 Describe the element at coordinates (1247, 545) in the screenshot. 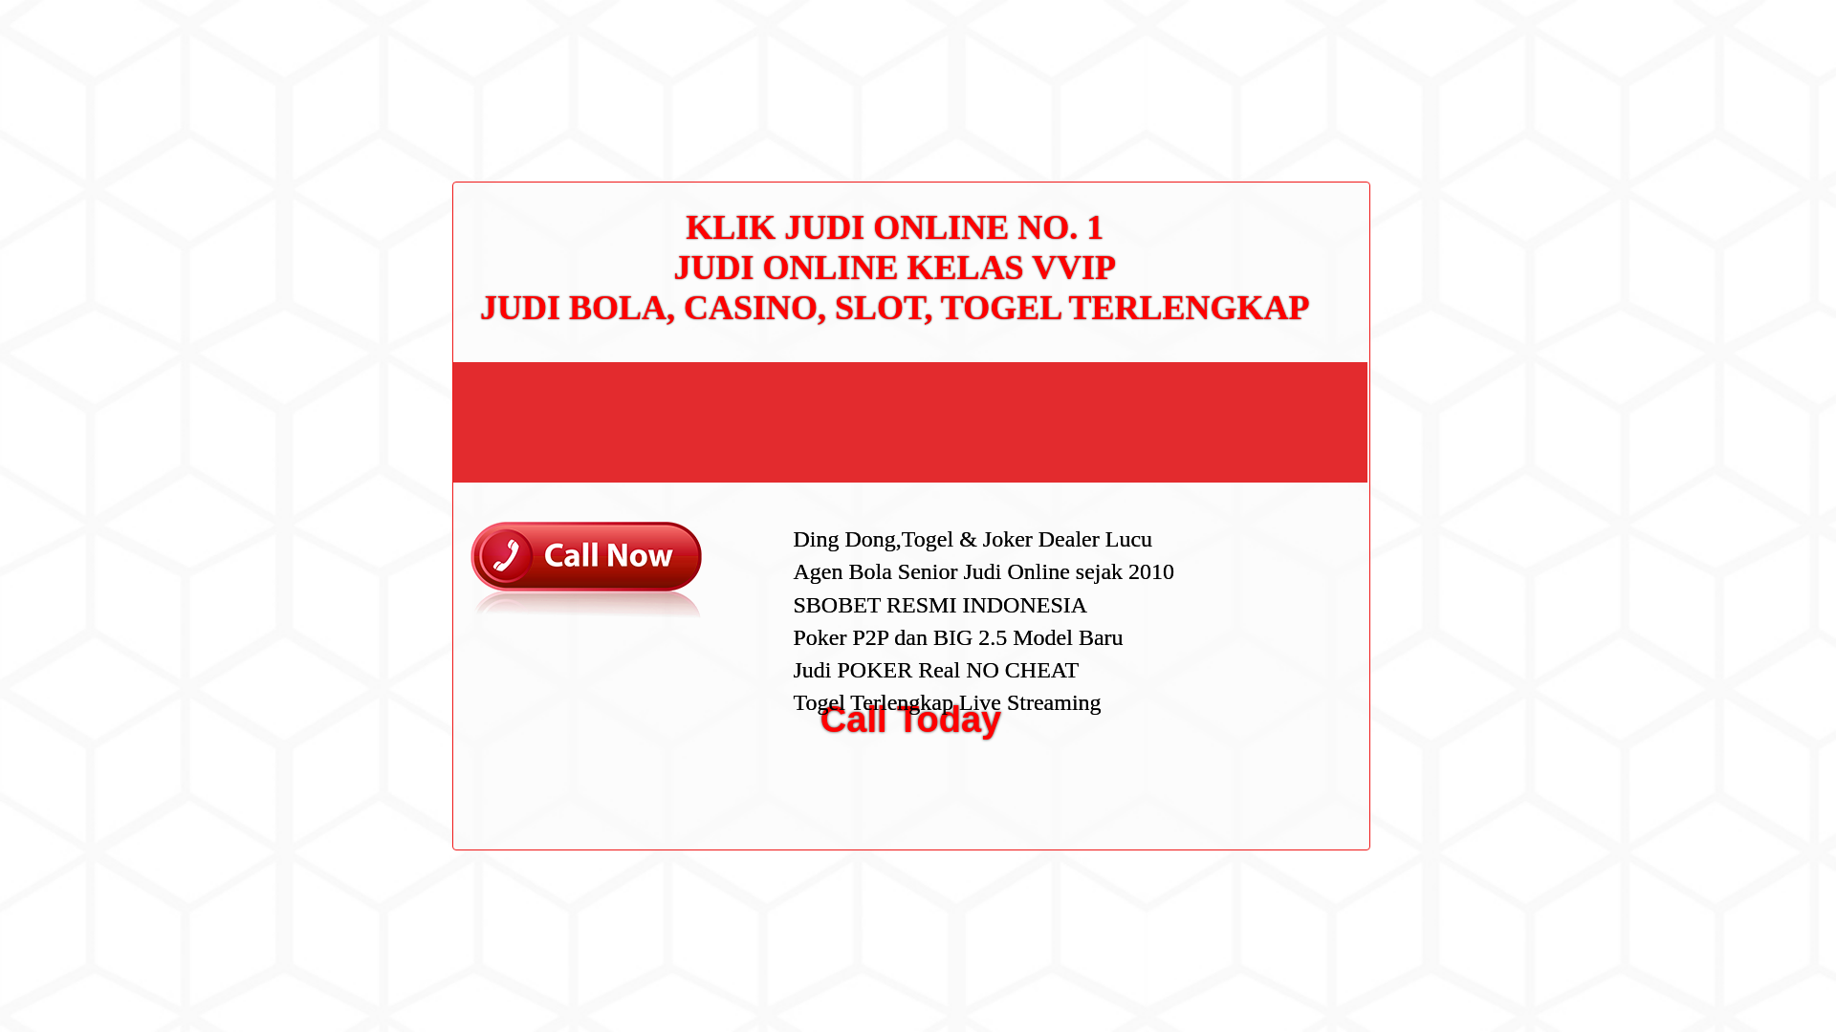

I see `July 2020` at that location.